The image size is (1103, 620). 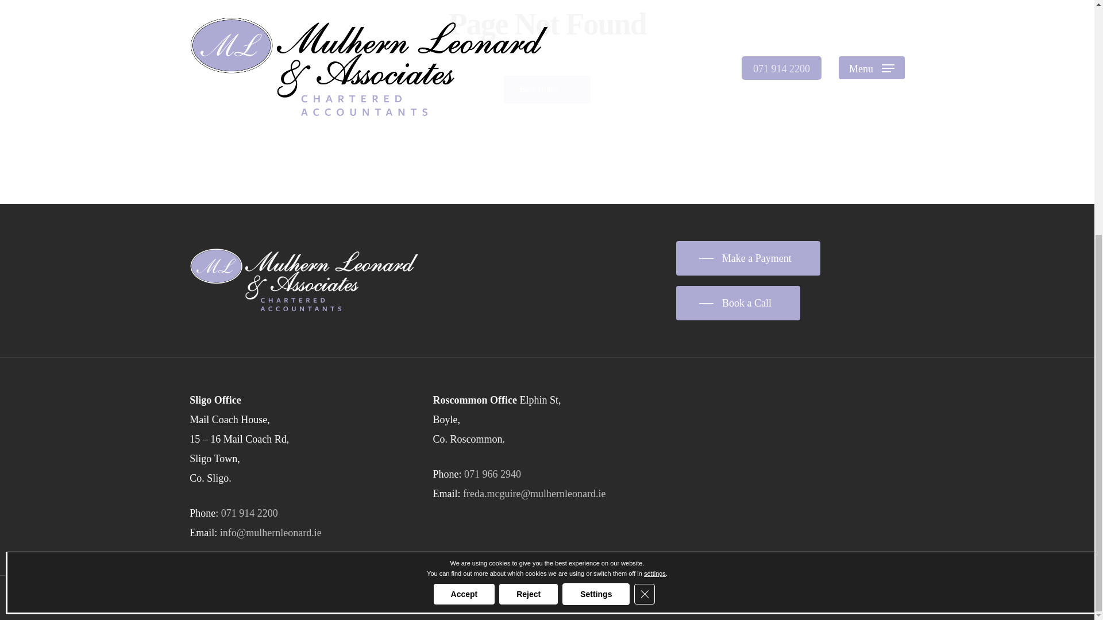 I want to click on Privacy, so click(x=296, y=598).